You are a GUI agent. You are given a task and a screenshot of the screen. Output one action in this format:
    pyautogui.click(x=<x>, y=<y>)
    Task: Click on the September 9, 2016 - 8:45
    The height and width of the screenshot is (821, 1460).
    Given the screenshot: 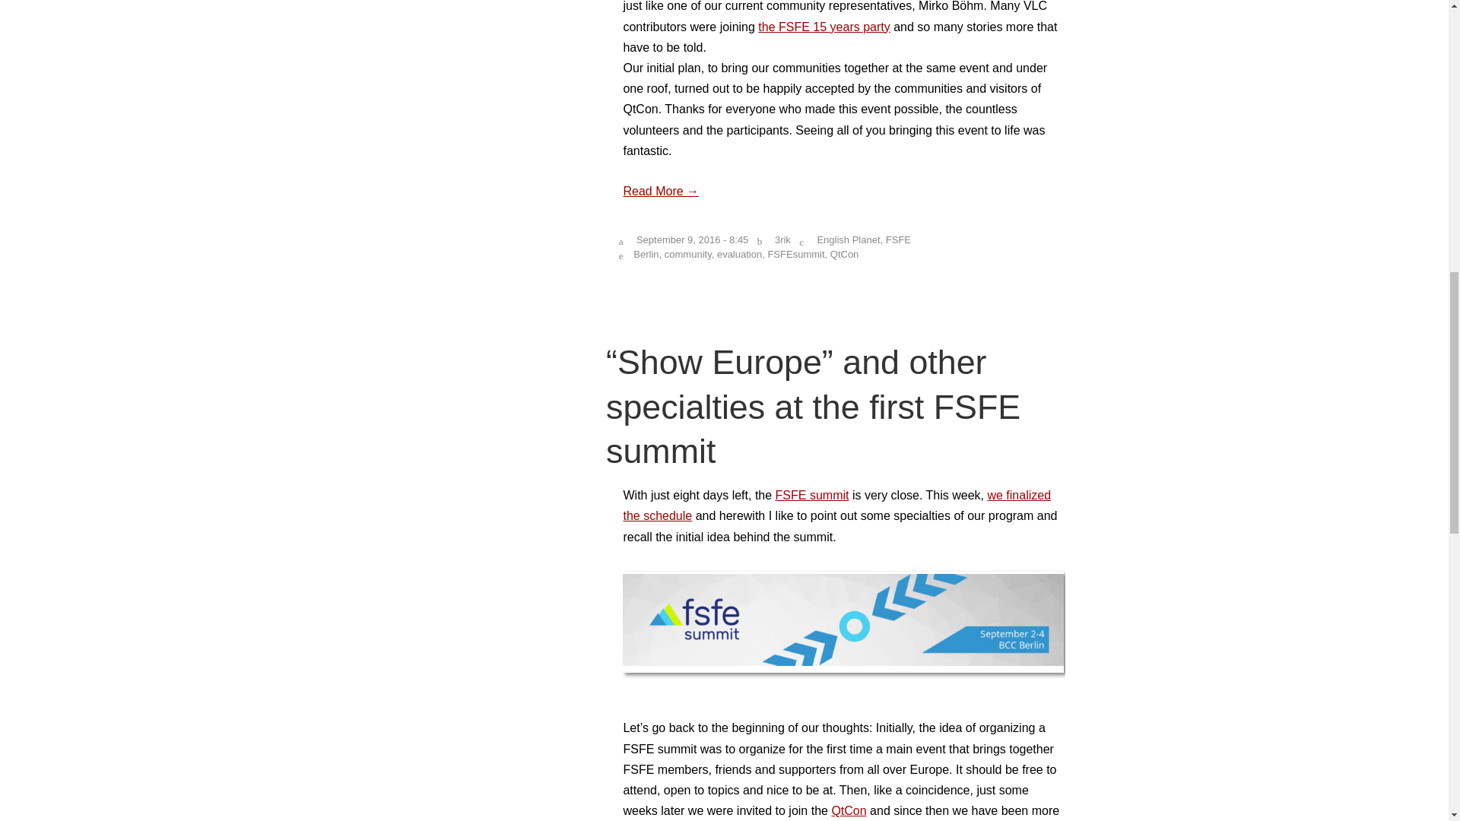 What is the action you would take?
    pyautogui.click(x=692, y=239)
    